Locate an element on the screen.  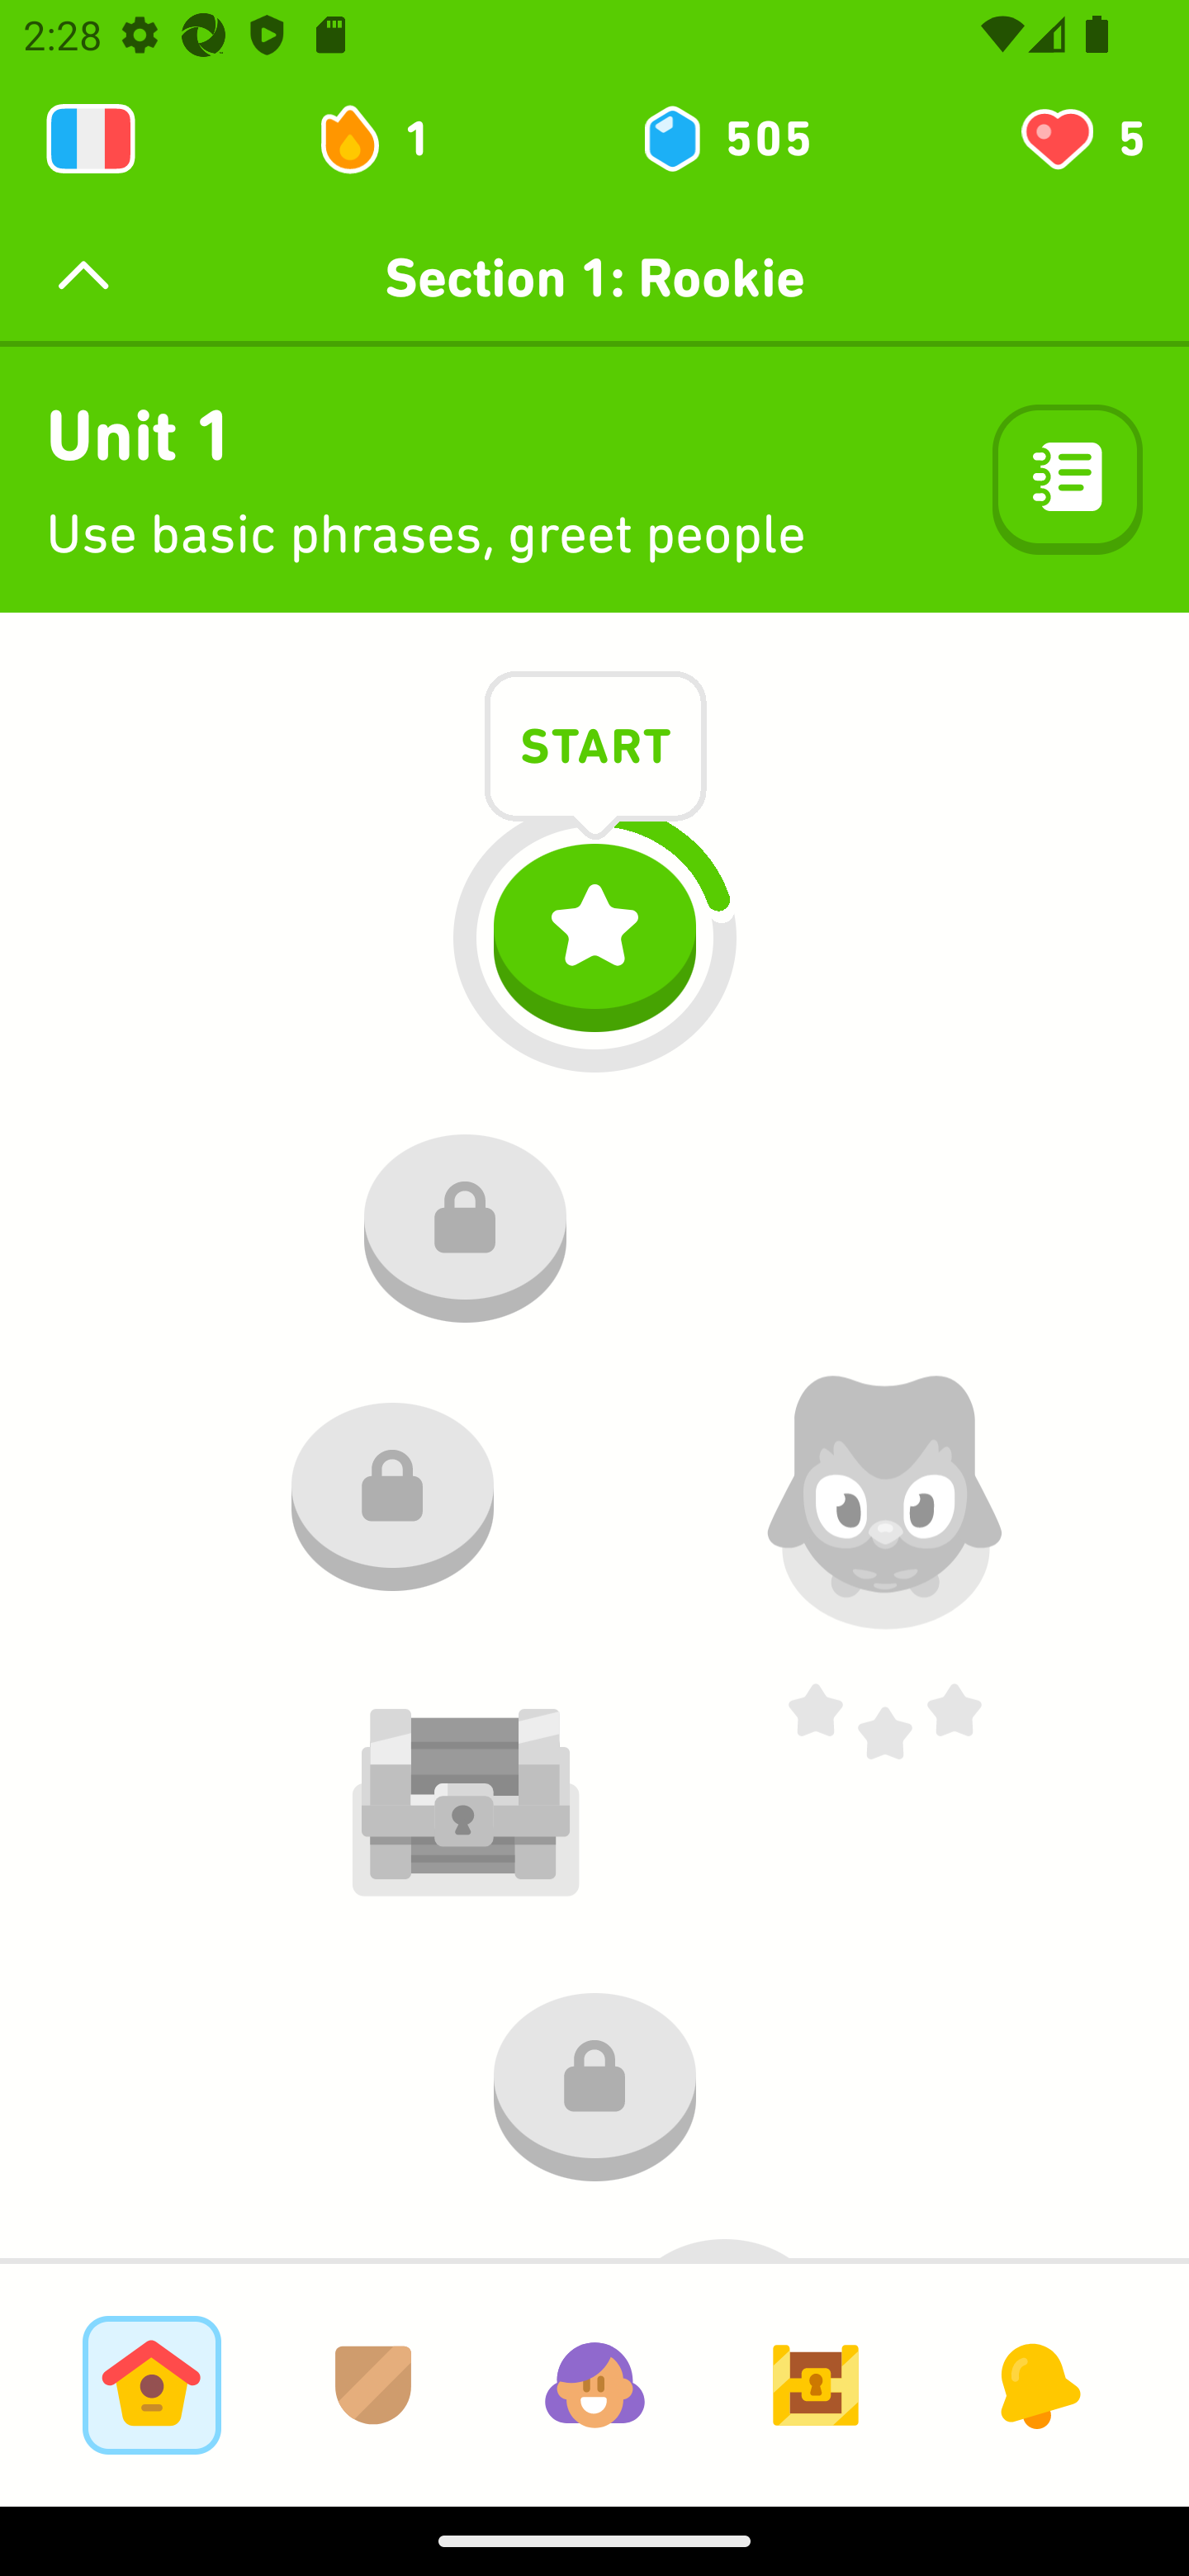
News Tab is located at coordinates (1037, 2384).